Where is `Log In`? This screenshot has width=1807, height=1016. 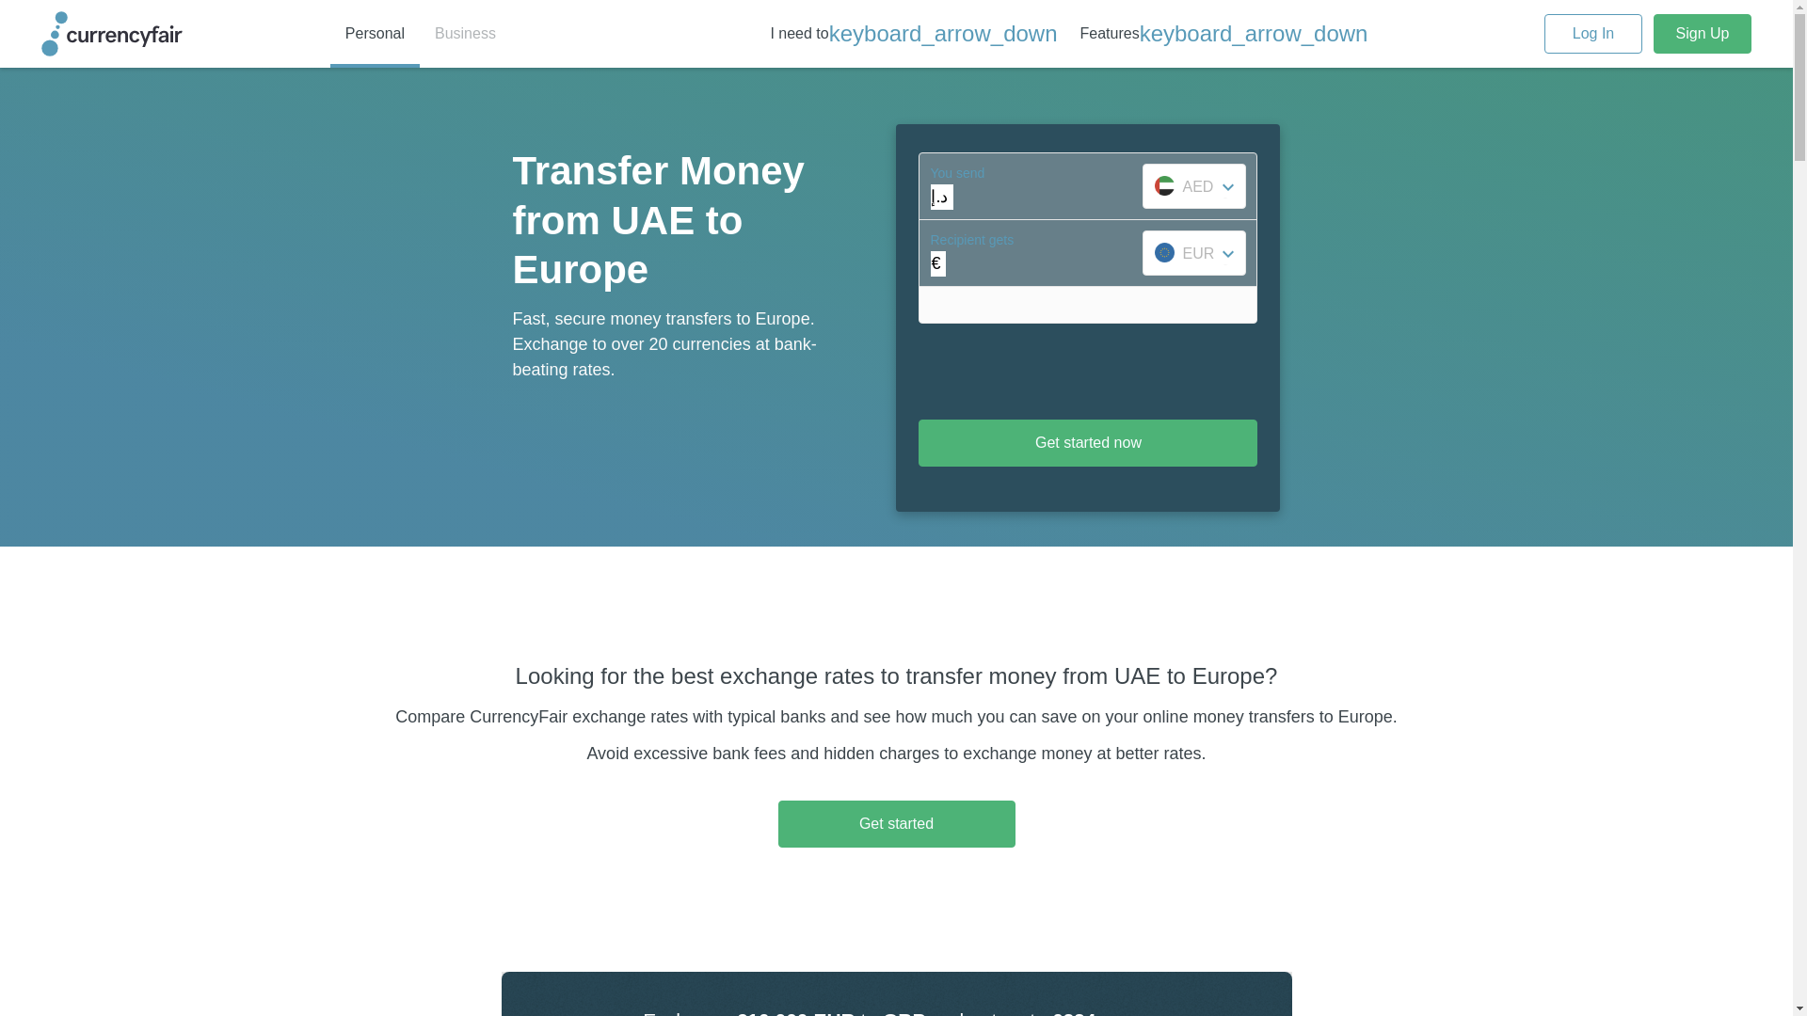 Log In is located at coordinates (1593, 34).